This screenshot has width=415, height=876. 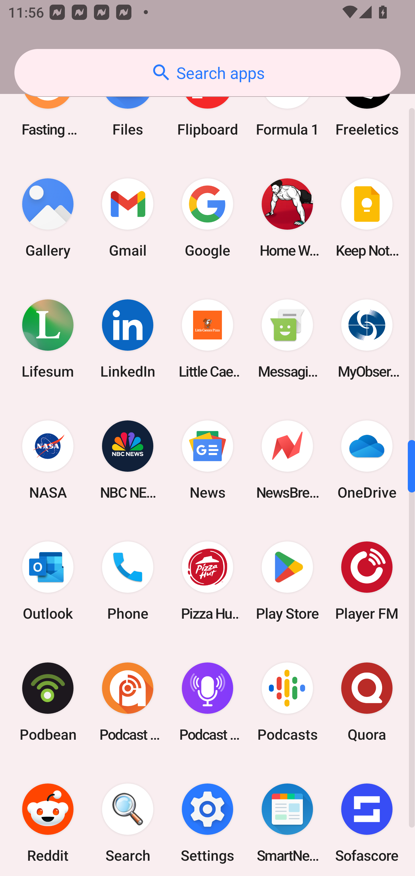 What do you see at coordinates (207, 701) in the screenshot?
I see `Podcast Player` at bounding box center [207, 701].